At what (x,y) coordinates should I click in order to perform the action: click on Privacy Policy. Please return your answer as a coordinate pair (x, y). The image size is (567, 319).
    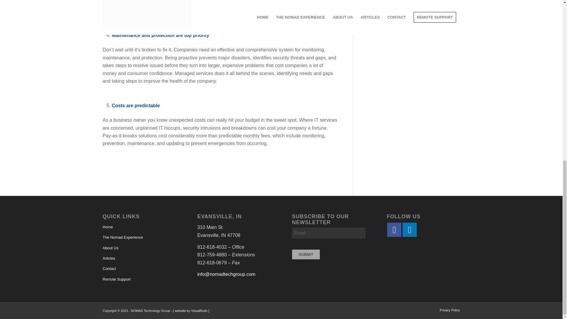
    Looking at the image, I should click on (450, 310).